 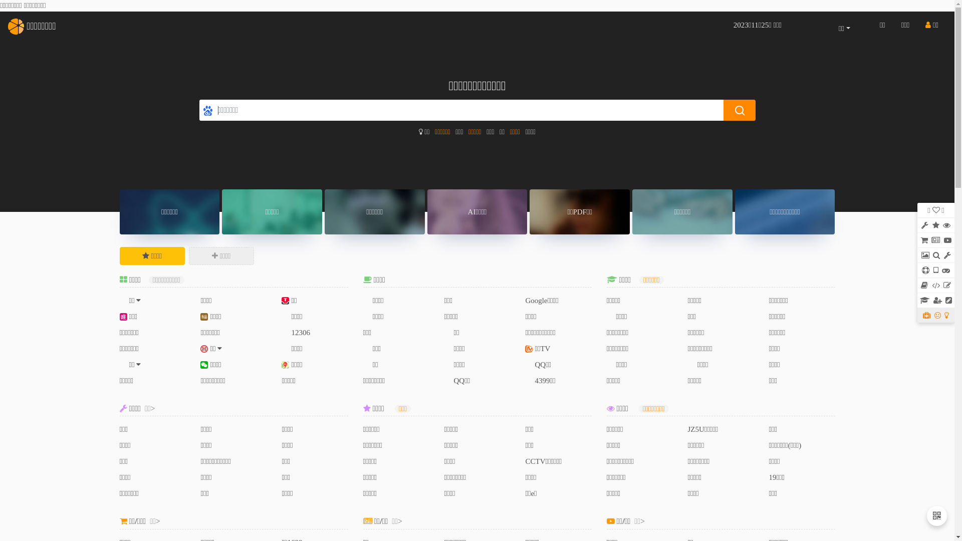 I want to click on    , so click(x=936, y=255).